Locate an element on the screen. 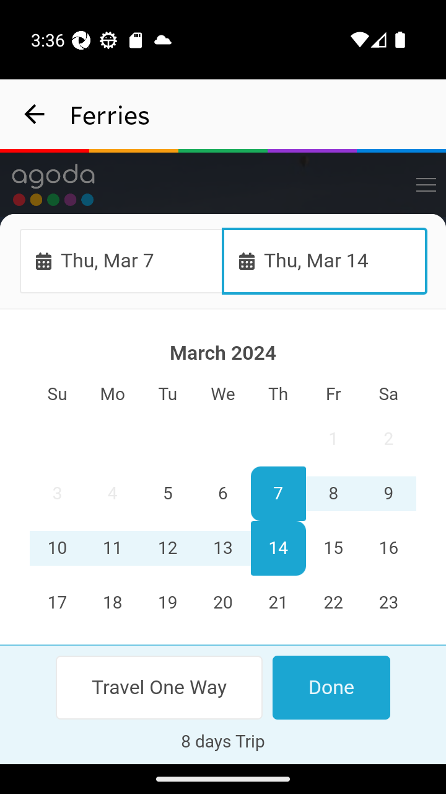 The height and width of the screenshot is (794, 446). 23 is located at coordinates (388, 603).